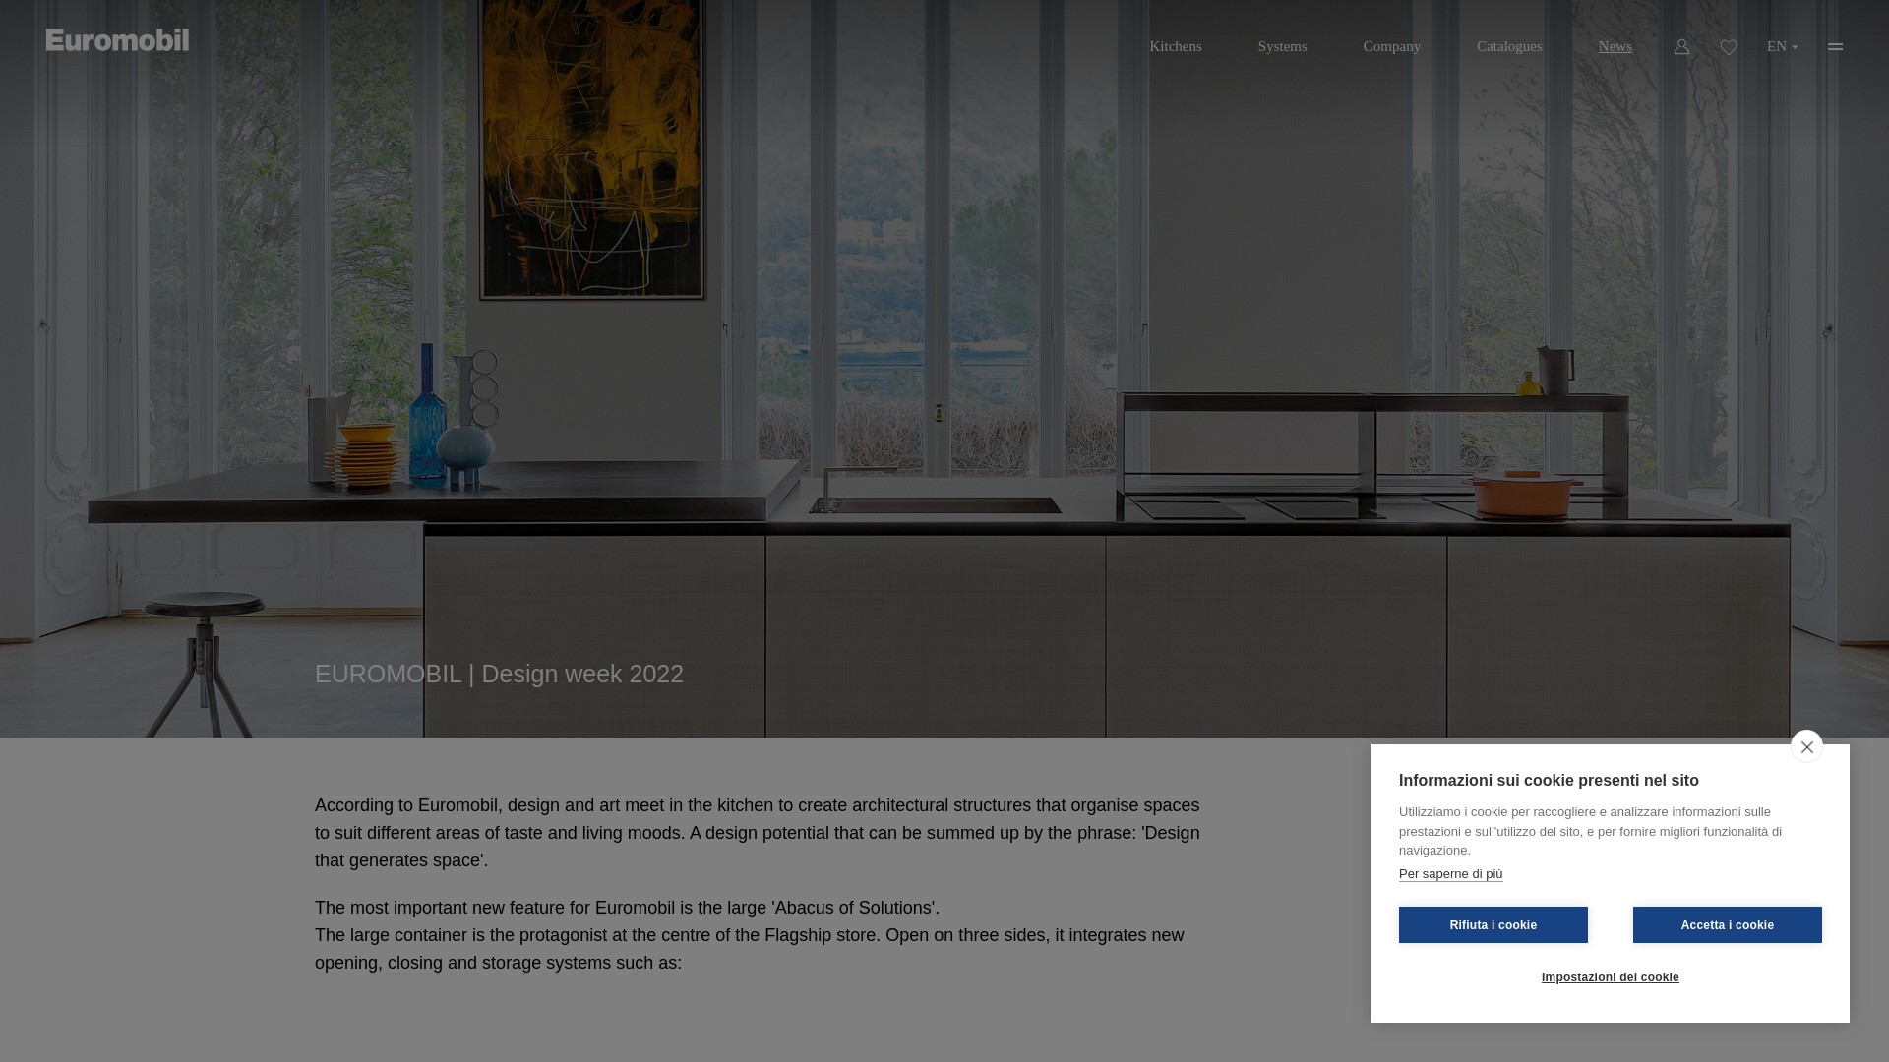  Describe the element at coordinates (1175, 39) in the screenshot. I see `Kitchens` at that location.